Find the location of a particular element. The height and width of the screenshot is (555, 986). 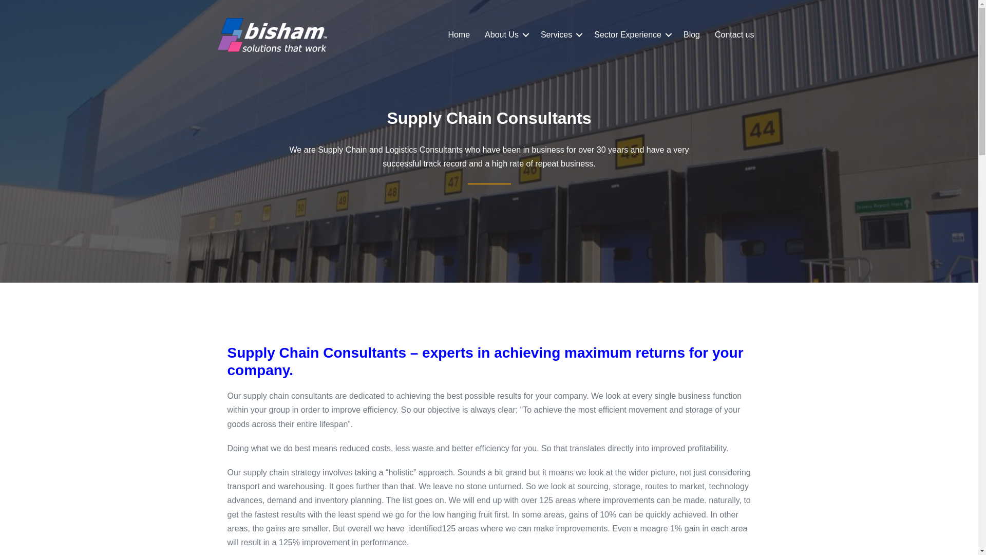

Home is located at coordinates (459, 34).